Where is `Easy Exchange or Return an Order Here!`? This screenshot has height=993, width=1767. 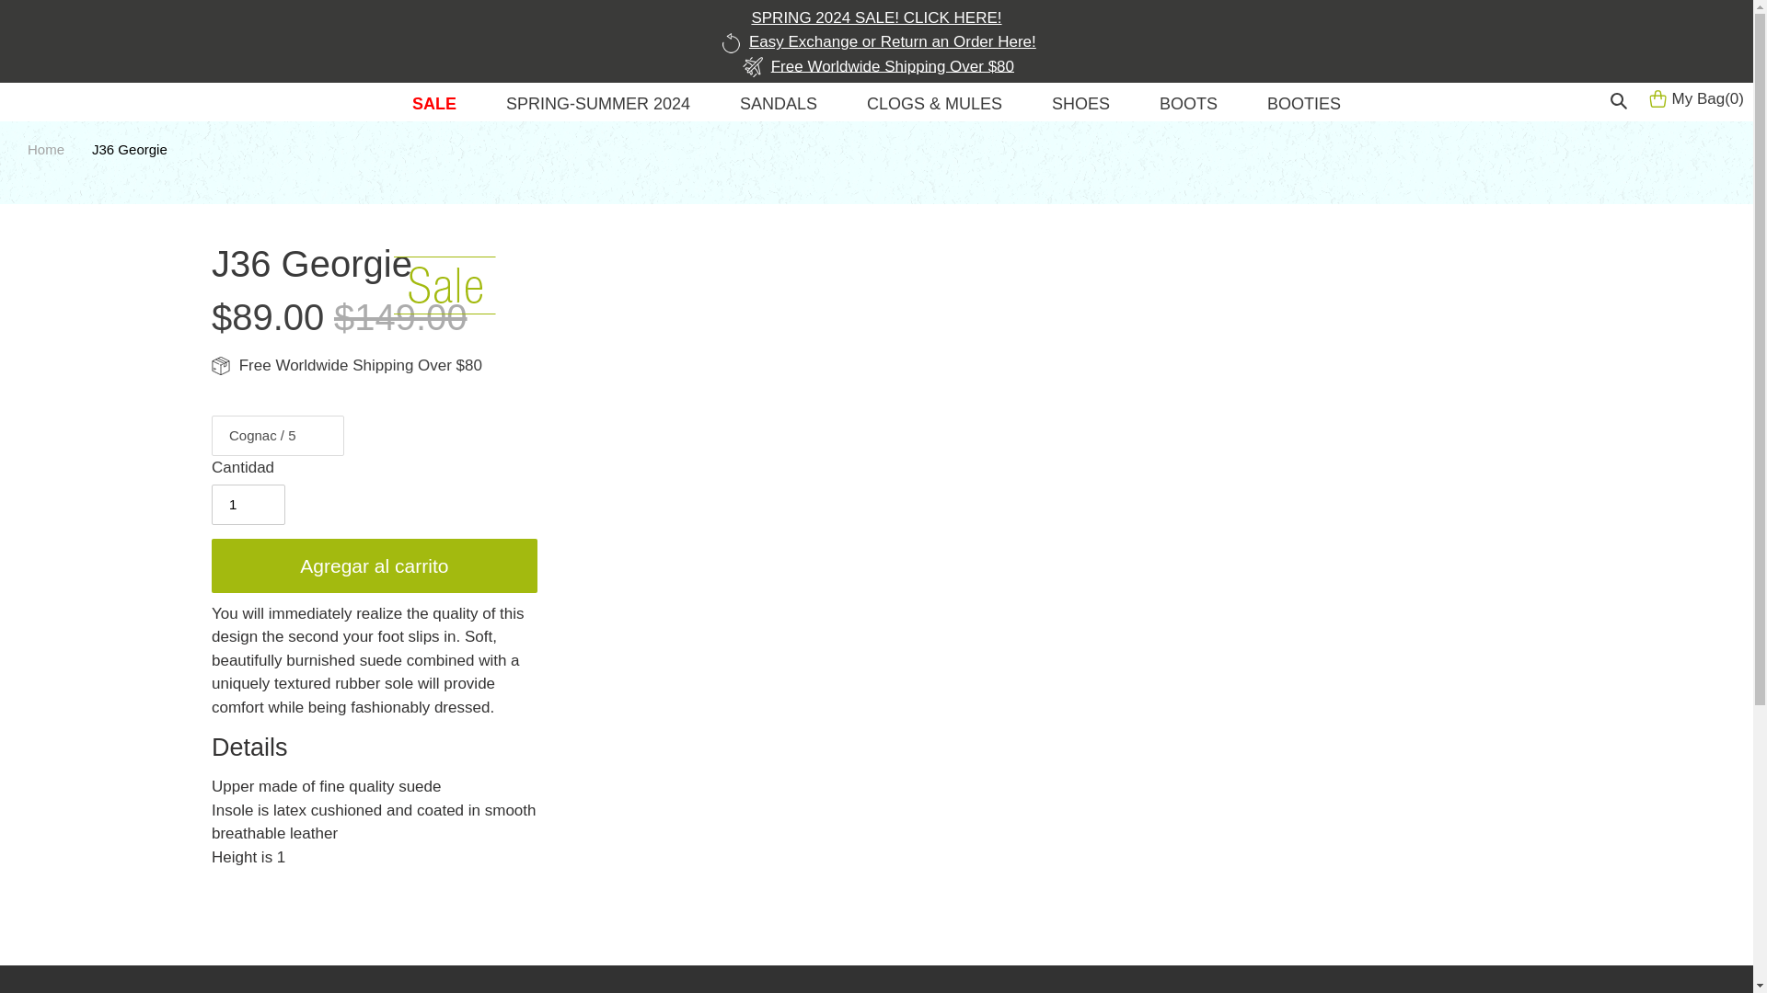
Easy Exchange or Return an Order Here! is located at coordinates (876, 40).